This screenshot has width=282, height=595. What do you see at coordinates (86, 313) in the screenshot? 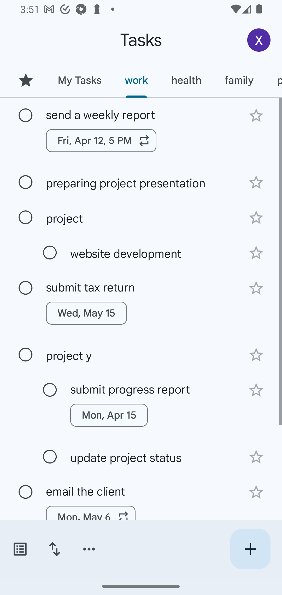
I see `Wed, May 15` at bounding box center [86, 313].